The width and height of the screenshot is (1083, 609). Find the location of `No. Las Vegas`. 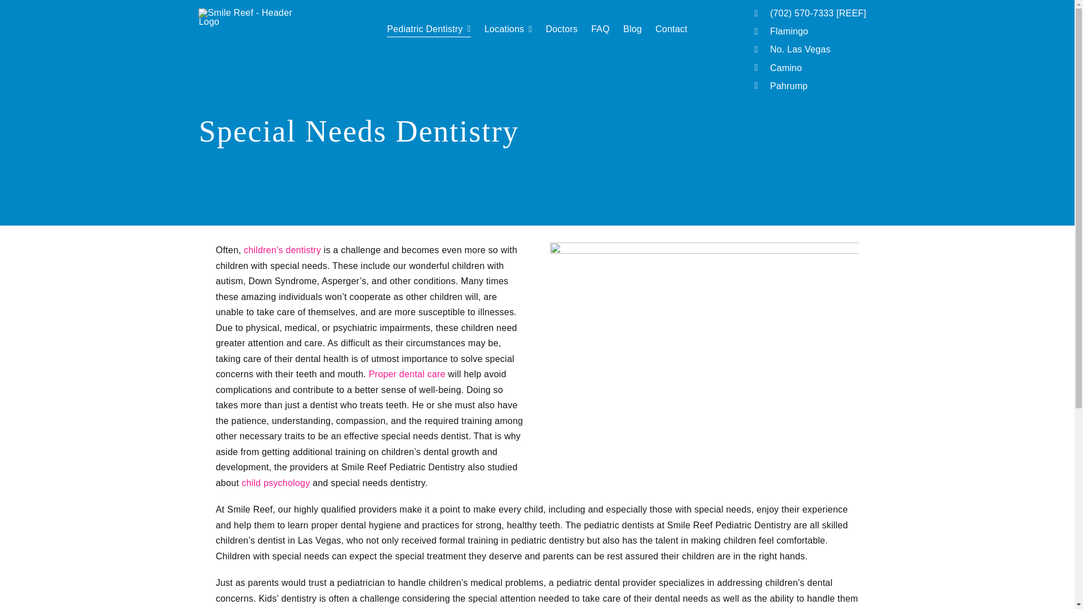

No. Las Vegas is located at coordinates (800, 49).